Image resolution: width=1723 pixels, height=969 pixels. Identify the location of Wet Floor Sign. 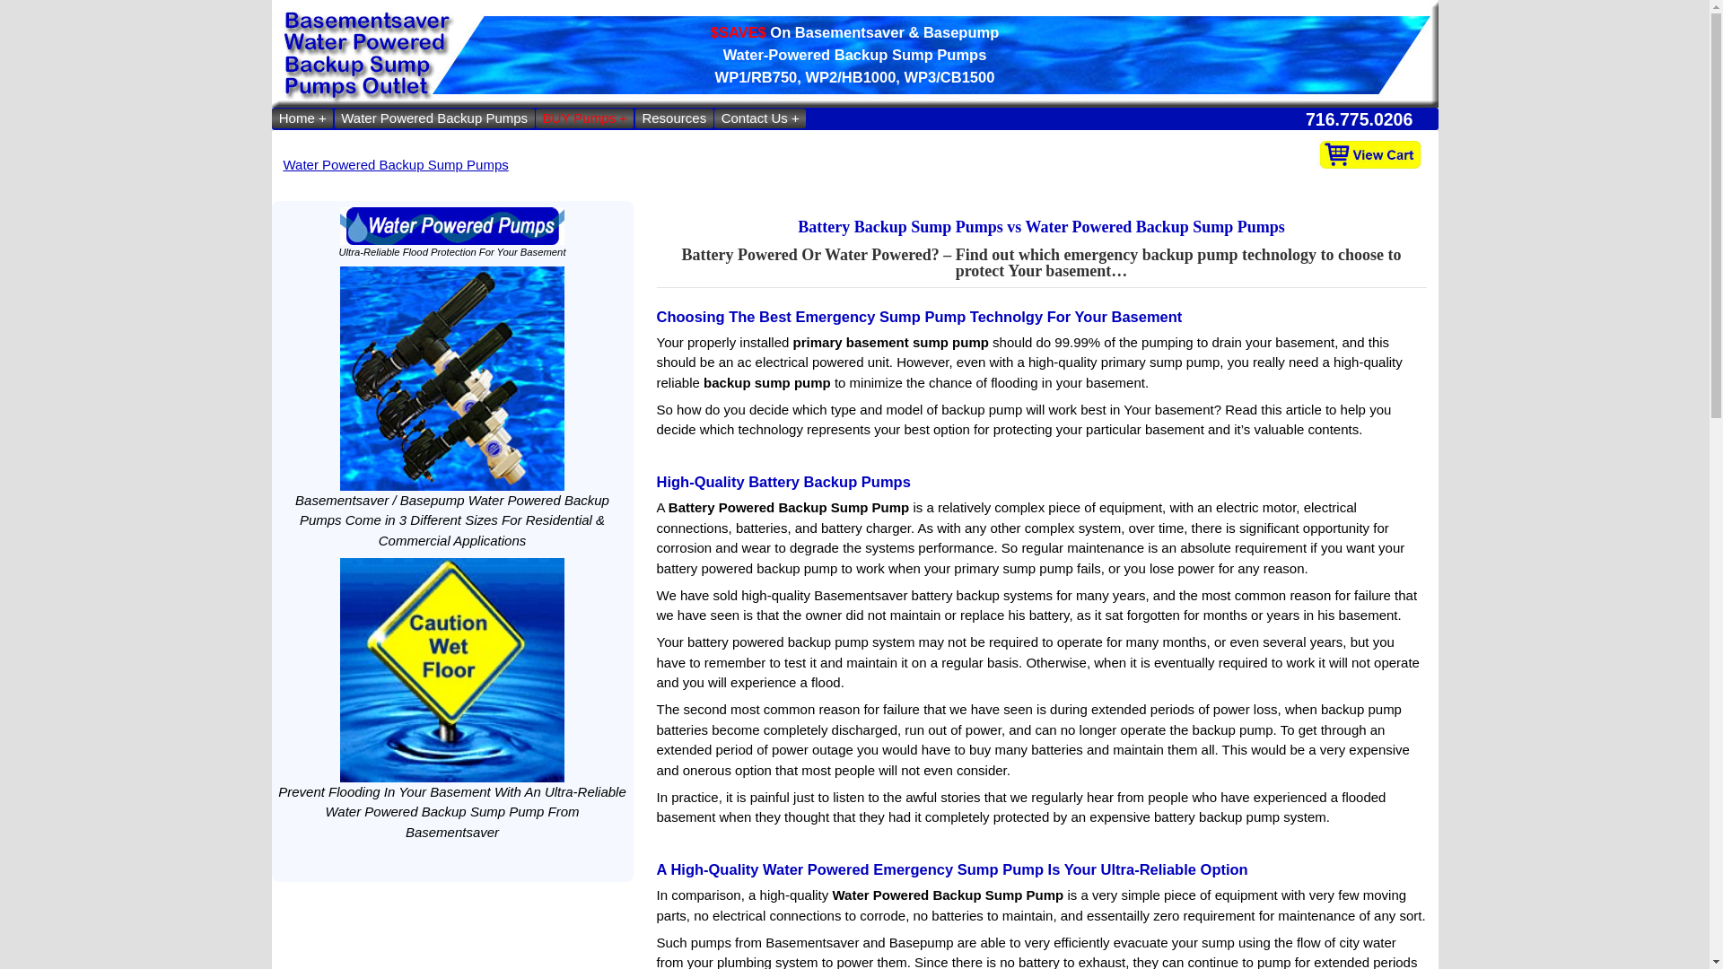
(452, 669).